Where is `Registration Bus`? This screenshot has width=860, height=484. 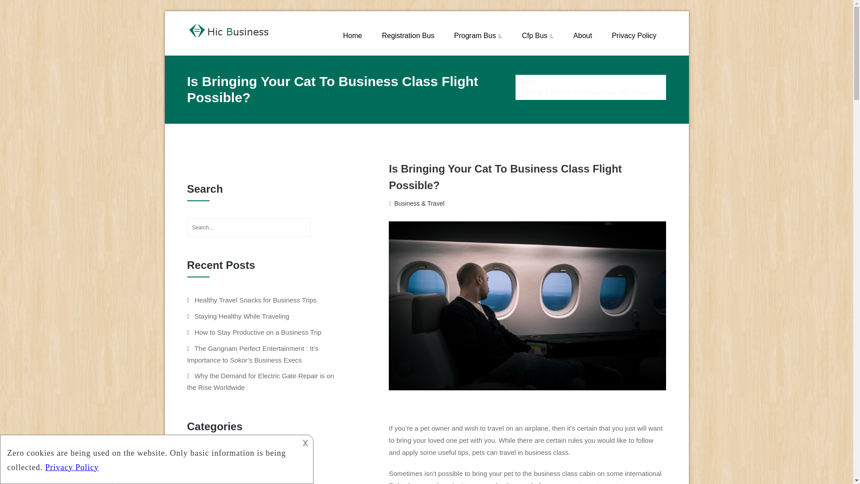
Registration Bus is located at coordinates (408, 35).